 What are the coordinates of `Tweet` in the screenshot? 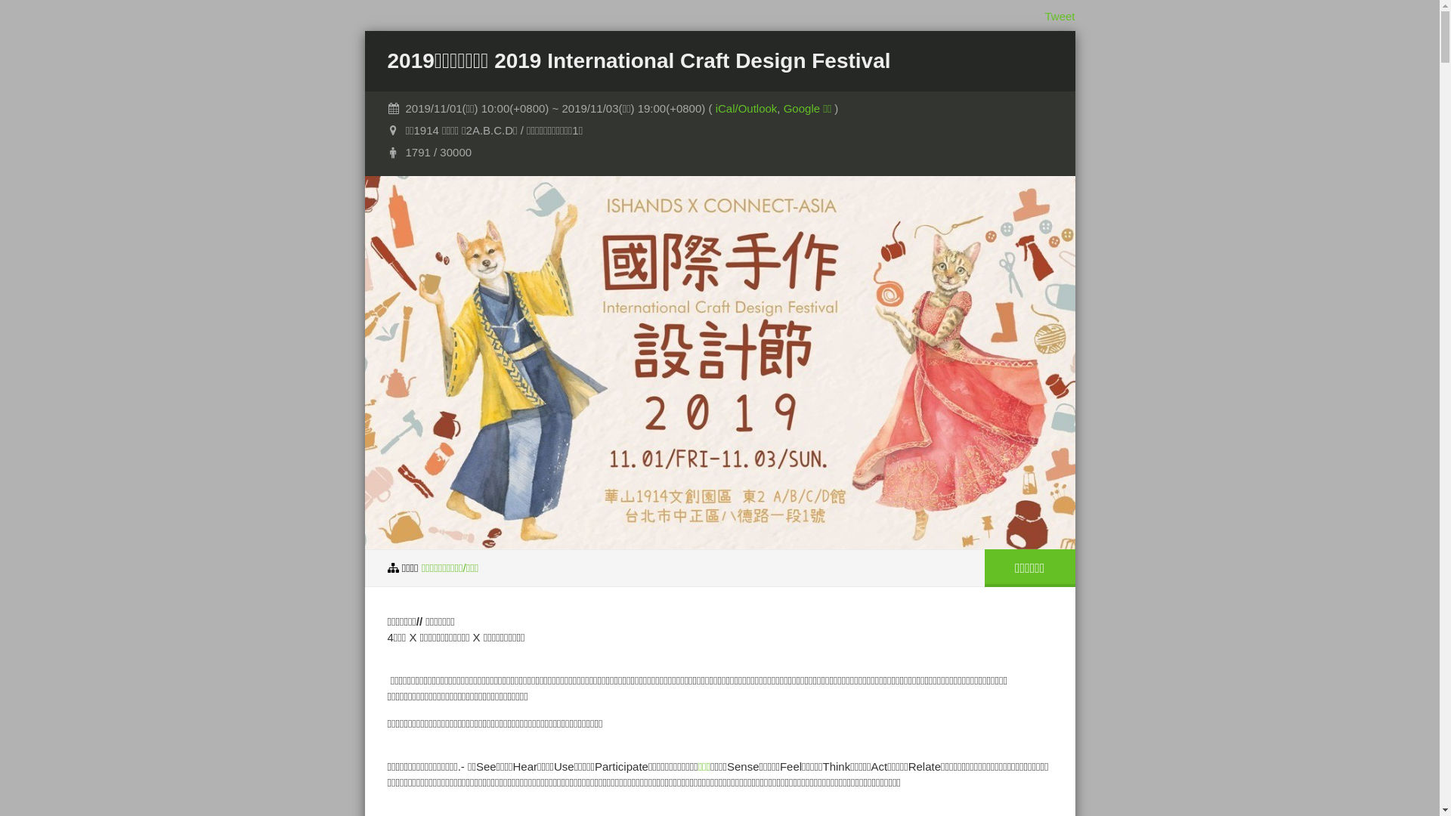 It's located at (1060, 17).